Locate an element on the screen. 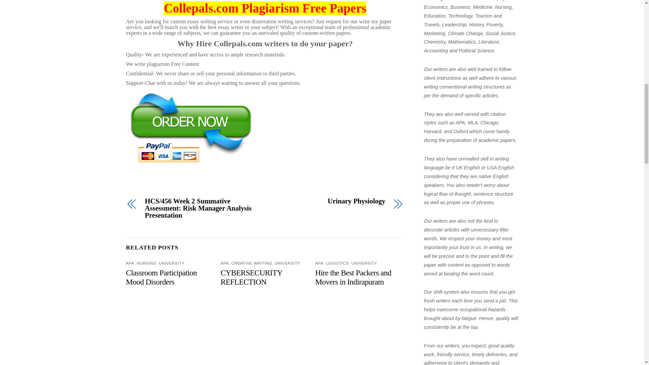  CREATIVE WRITING is located at coordinates (251, 263).